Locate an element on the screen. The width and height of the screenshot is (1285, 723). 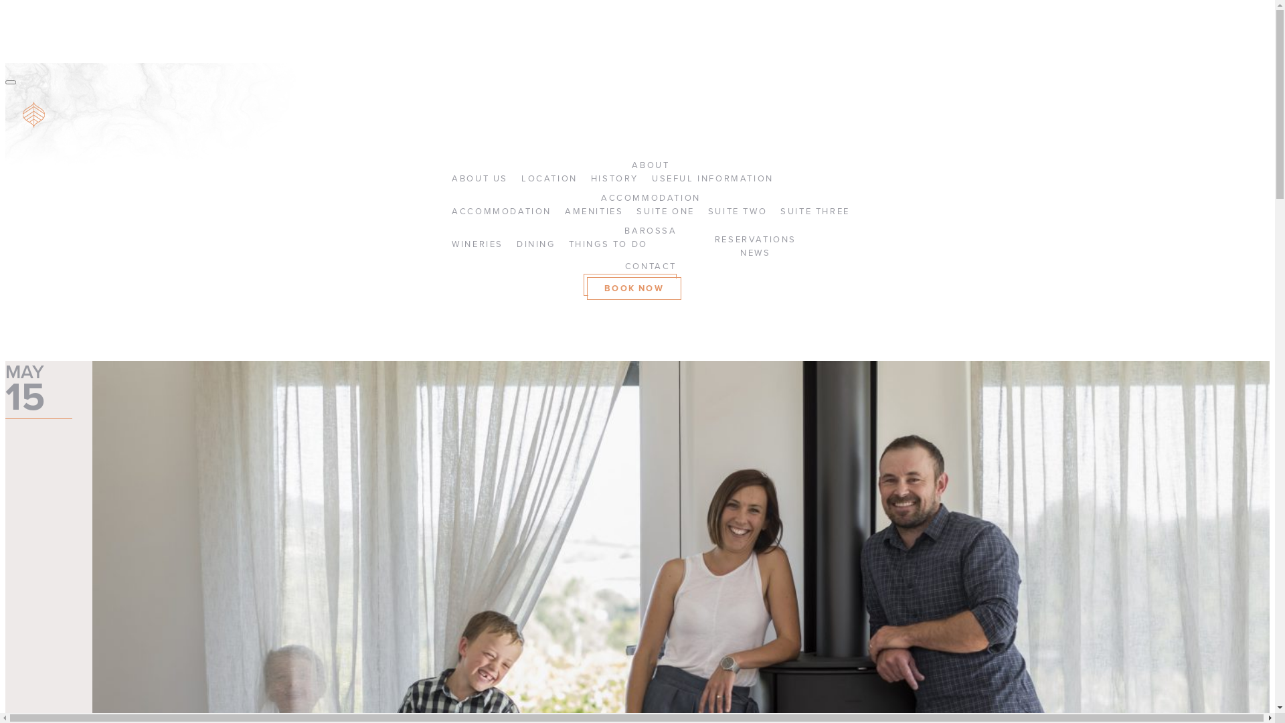
THINGS TO DO is located at coordinates (608, 244).